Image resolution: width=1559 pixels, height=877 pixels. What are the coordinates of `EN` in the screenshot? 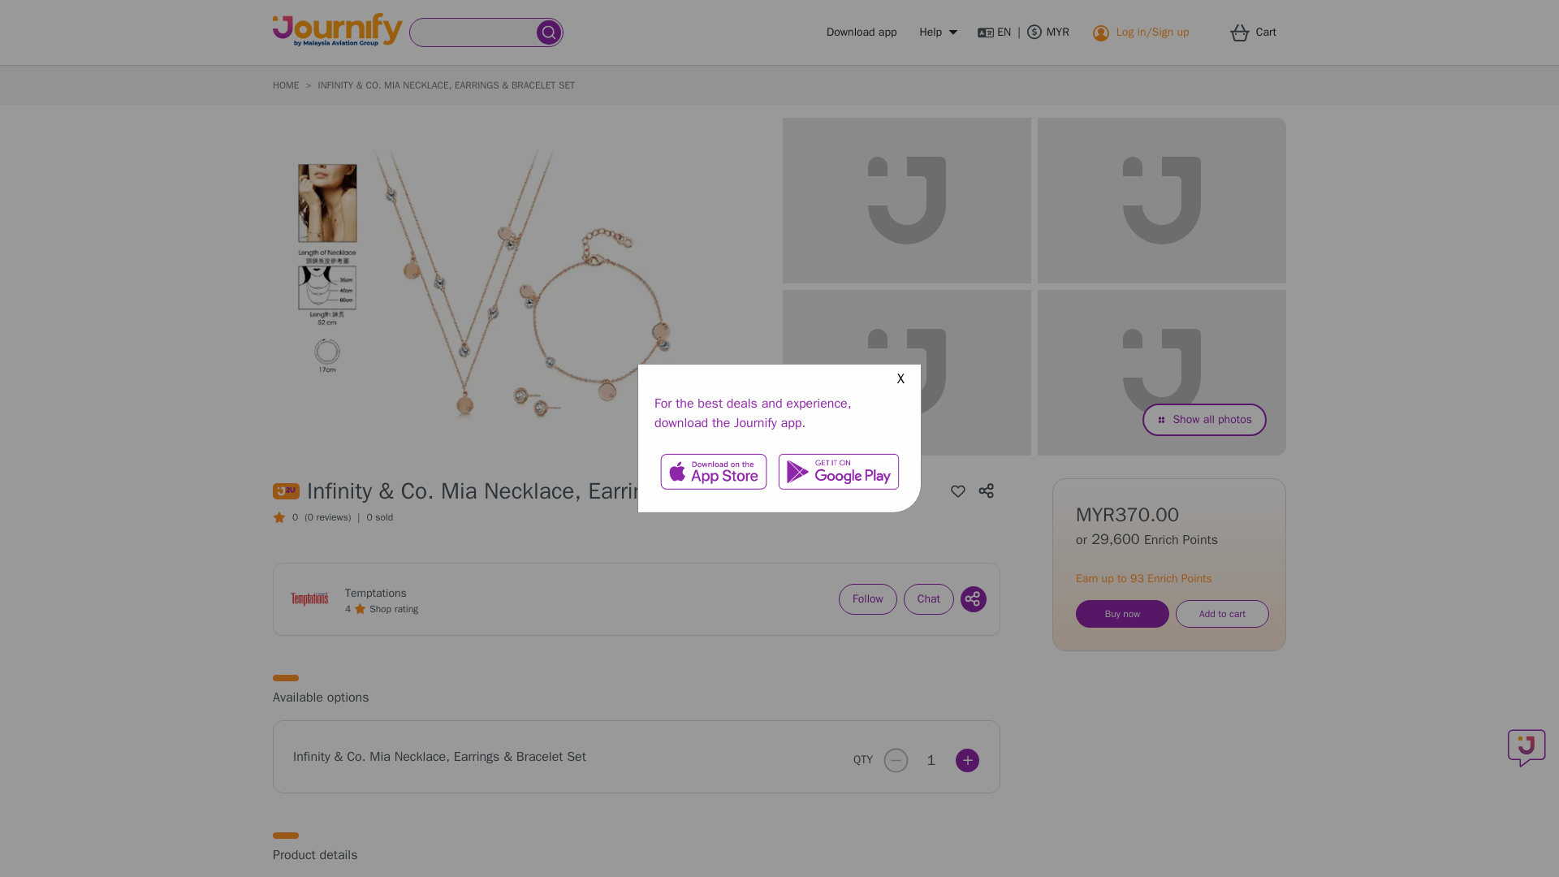 It's located at (994, 32).